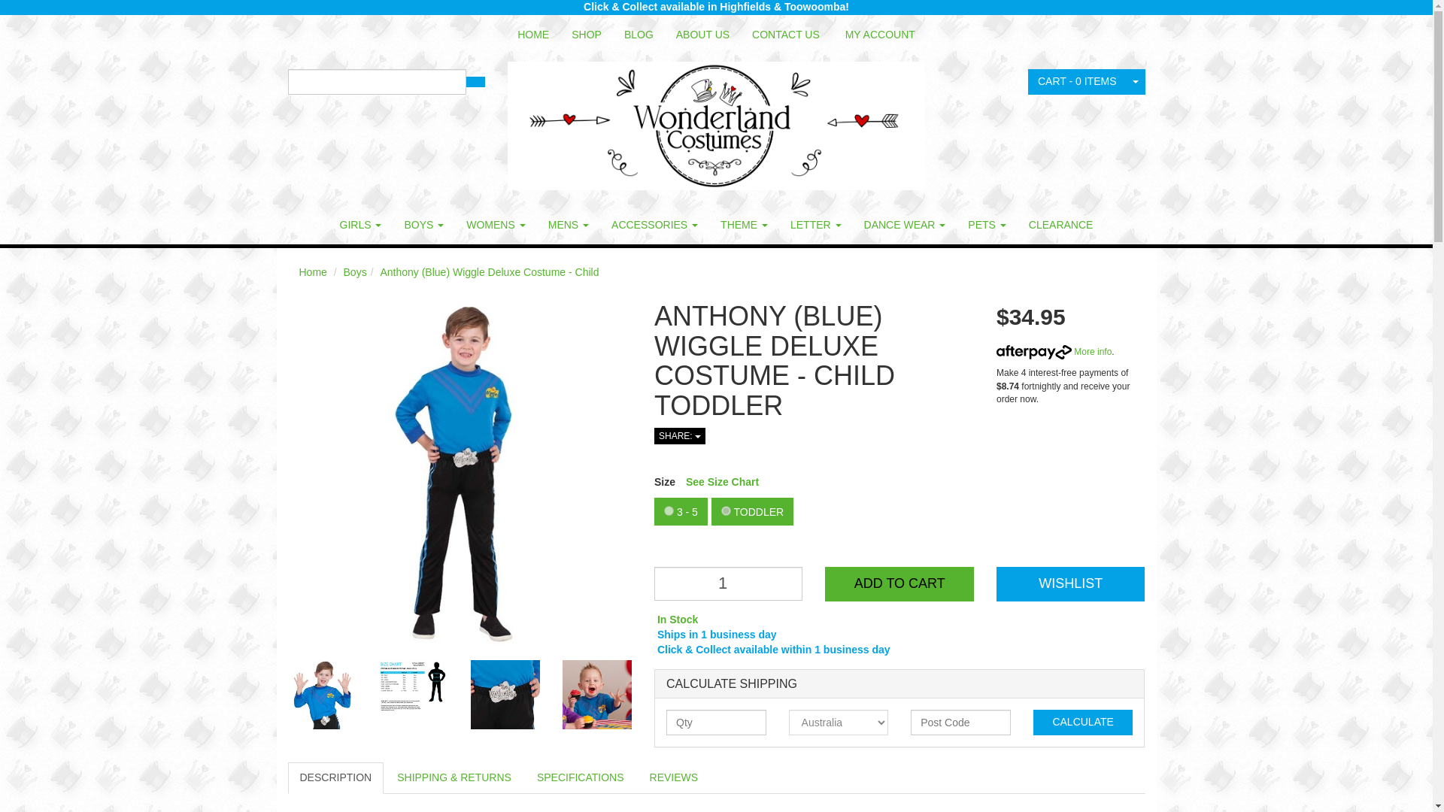 This screenshot has height=812, width=1444. What do you see at coordinates (899, 583) in the screenshot?
I see `Add to Cart` at bounding box center [899, 583].